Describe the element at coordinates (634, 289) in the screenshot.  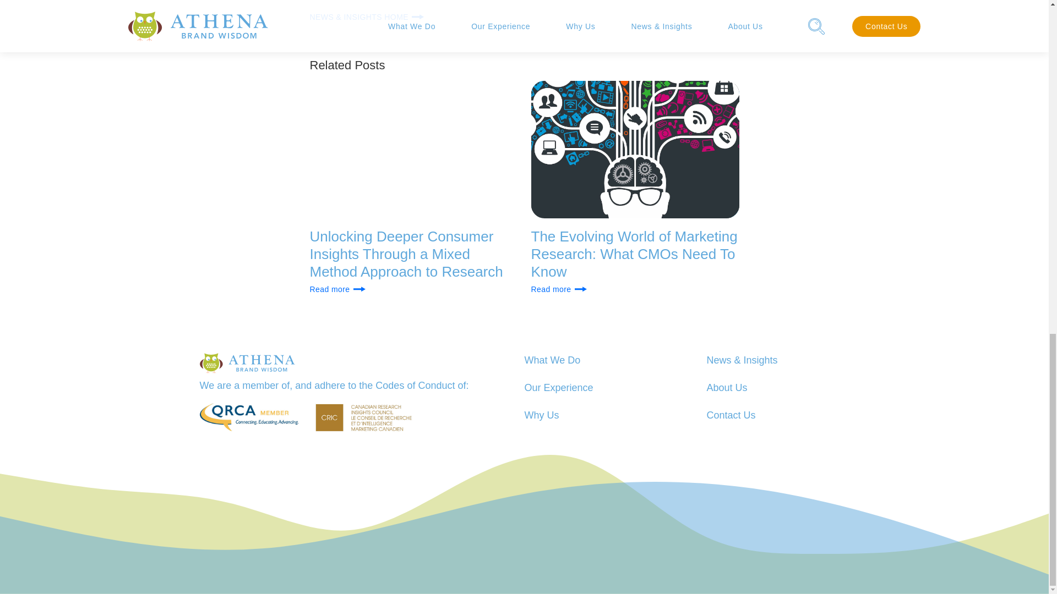
I see `Read more` at that location.